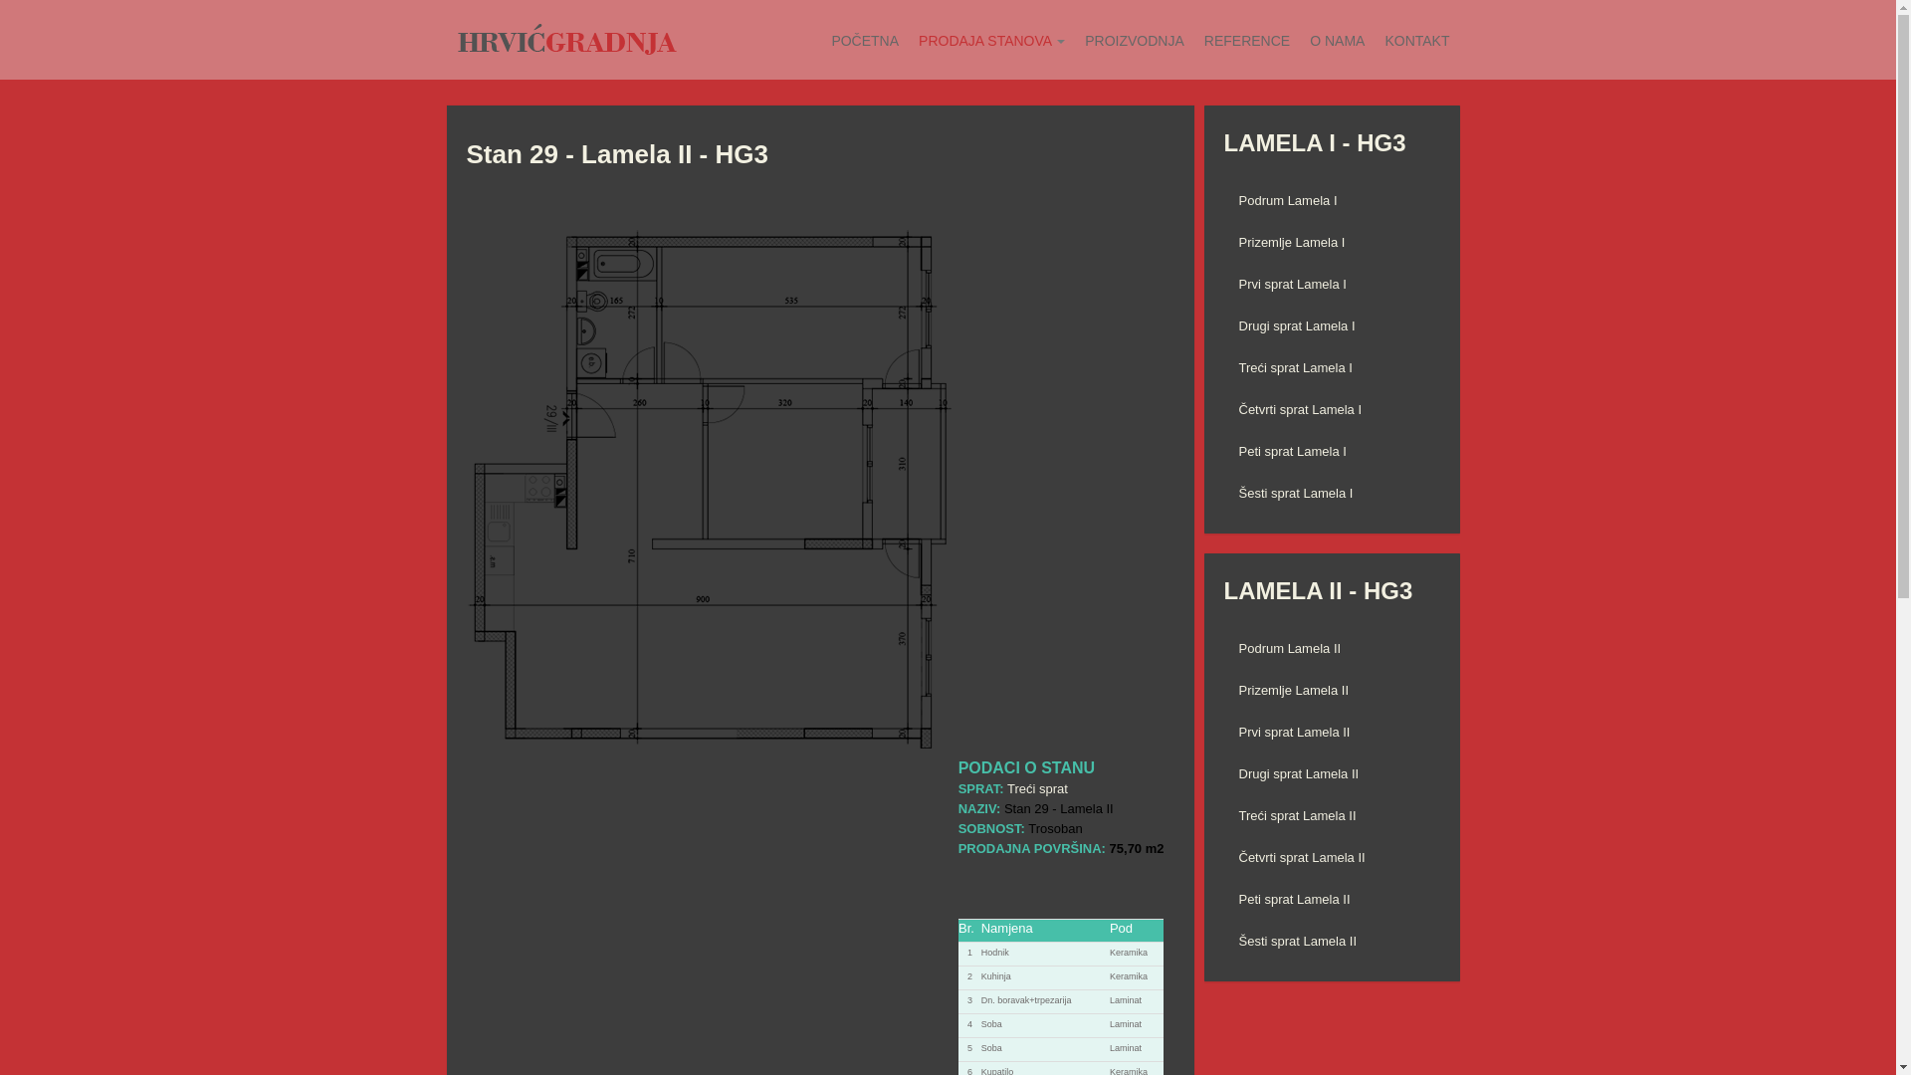 This screenshot has width=1911, height=1075. What do you see at coordinates (1332, 900) in the screenshot?
I see `Peti sprat Lamela II` at bounding box center [1332, 900].